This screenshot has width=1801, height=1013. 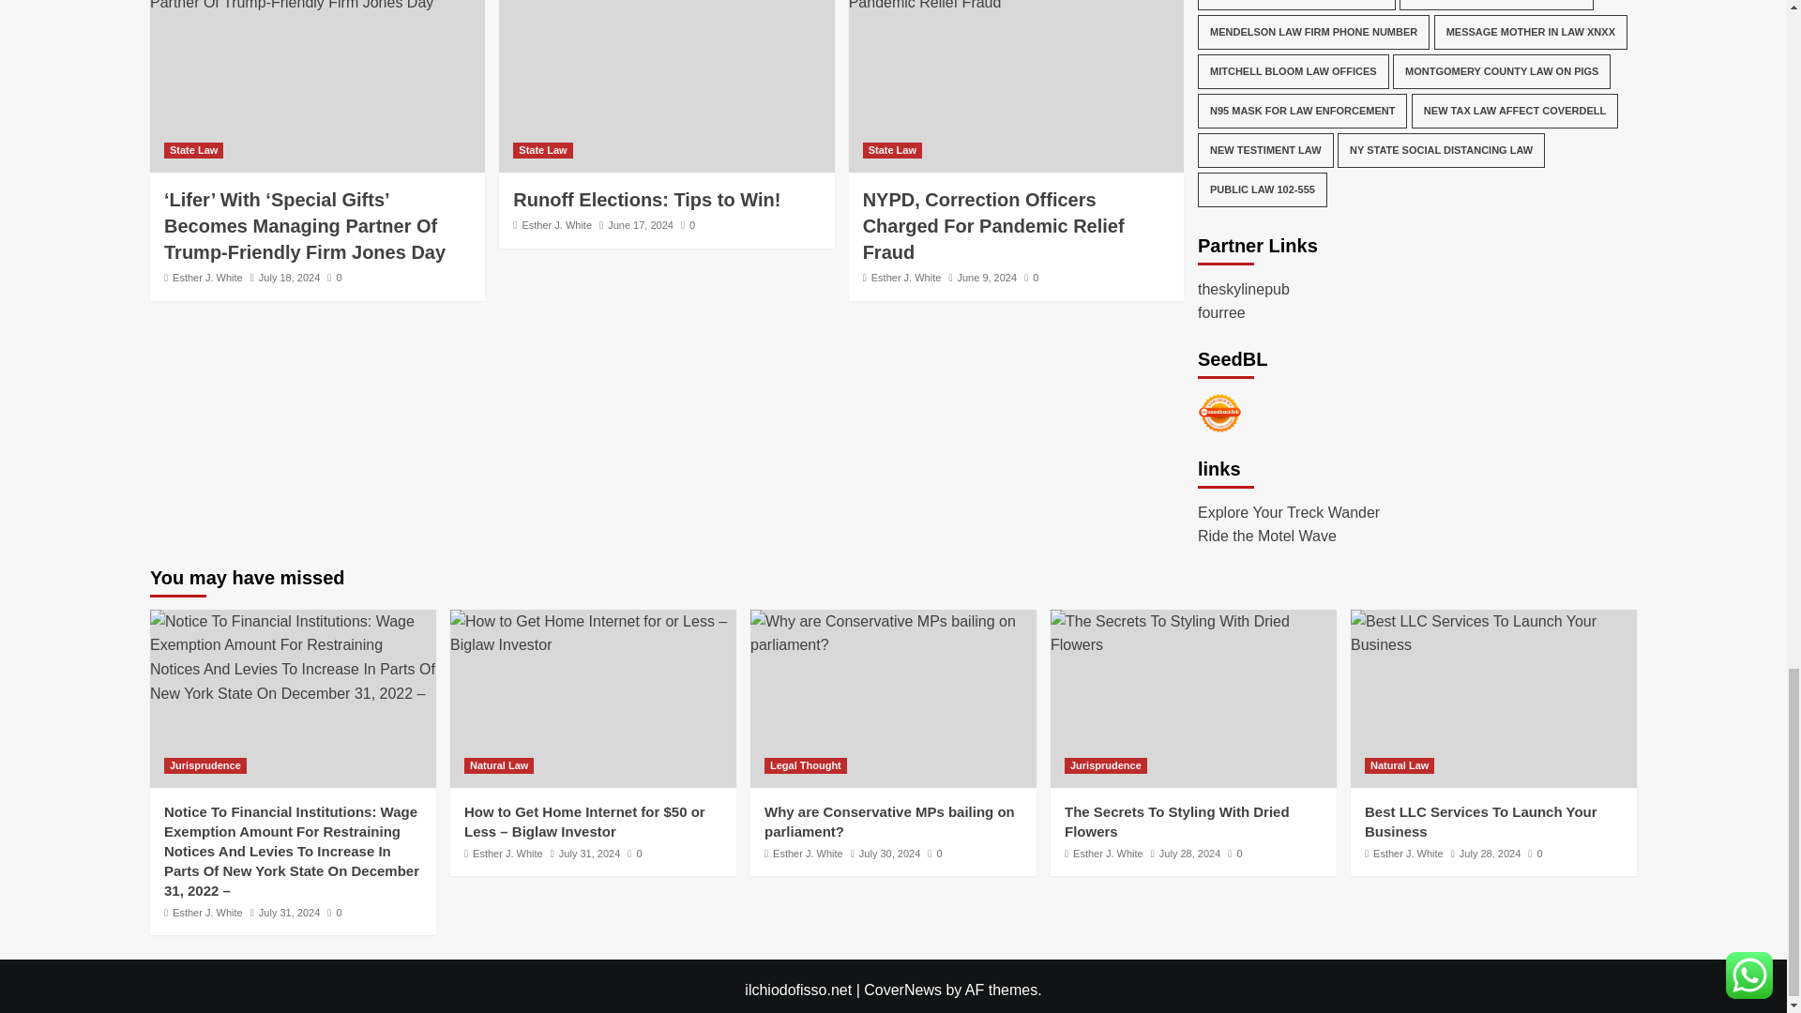 I want to click on July 18, 2024, so click(x=289, y=278).